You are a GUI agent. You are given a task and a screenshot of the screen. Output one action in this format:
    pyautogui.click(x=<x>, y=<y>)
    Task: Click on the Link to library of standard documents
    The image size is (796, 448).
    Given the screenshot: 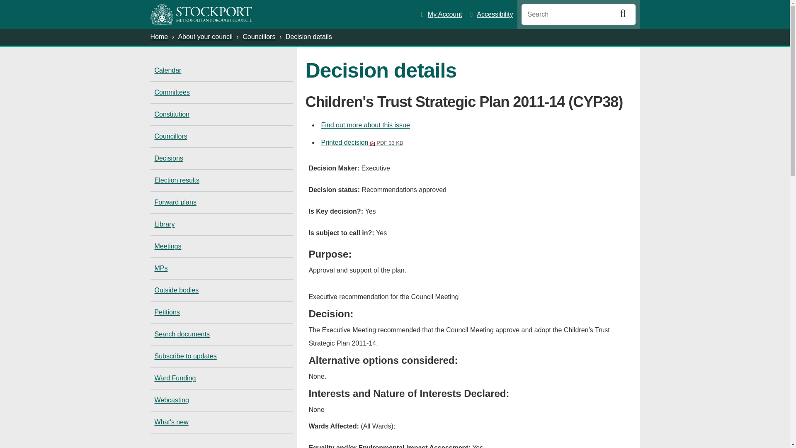 What is the action you would take?
    pyautogui.click(x=221, y=224)
    